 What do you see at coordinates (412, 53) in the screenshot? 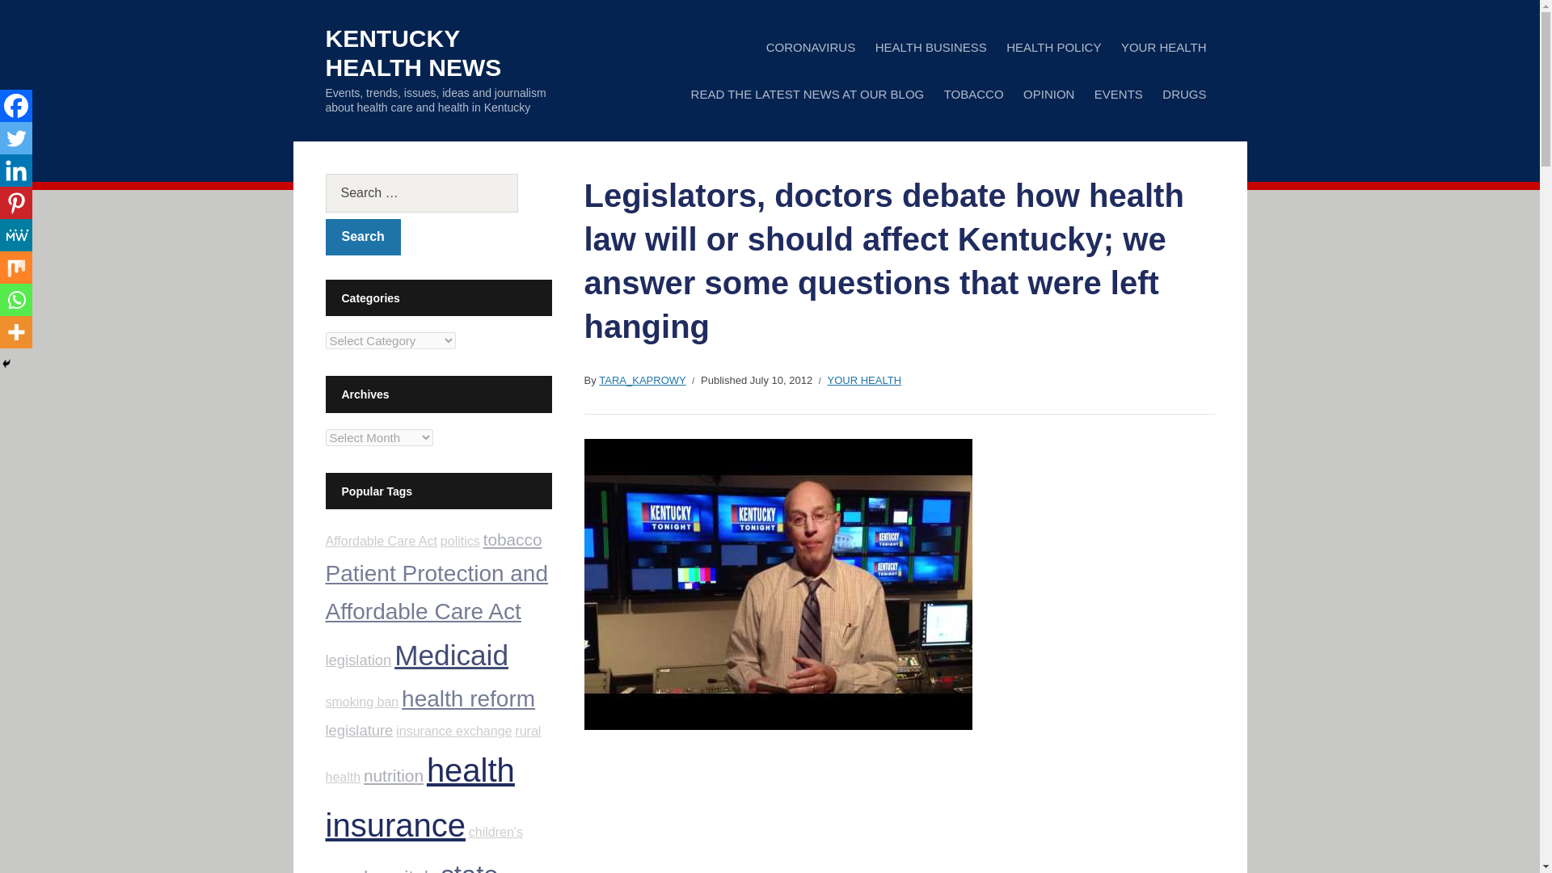
I see `KENTUCKY HEALTH NEWS` at bounding box center [412, 53].